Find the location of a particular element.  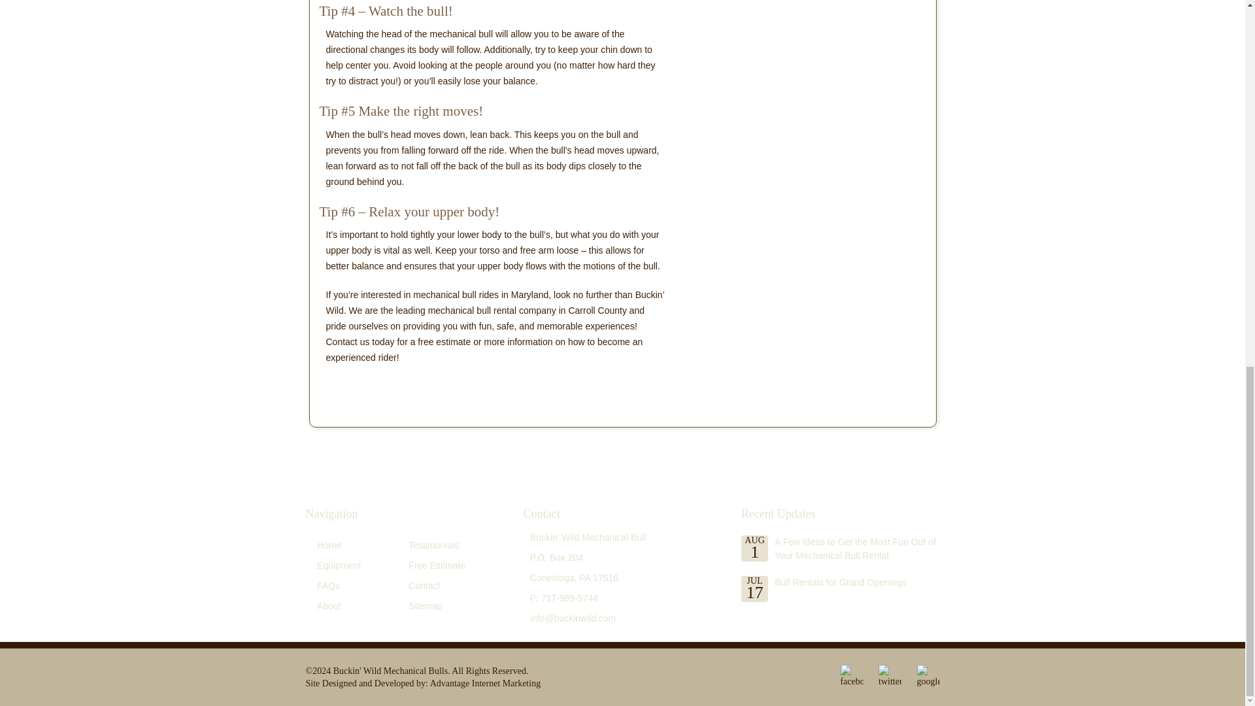

Share to Tumblr is located at coordinates (494, 388).